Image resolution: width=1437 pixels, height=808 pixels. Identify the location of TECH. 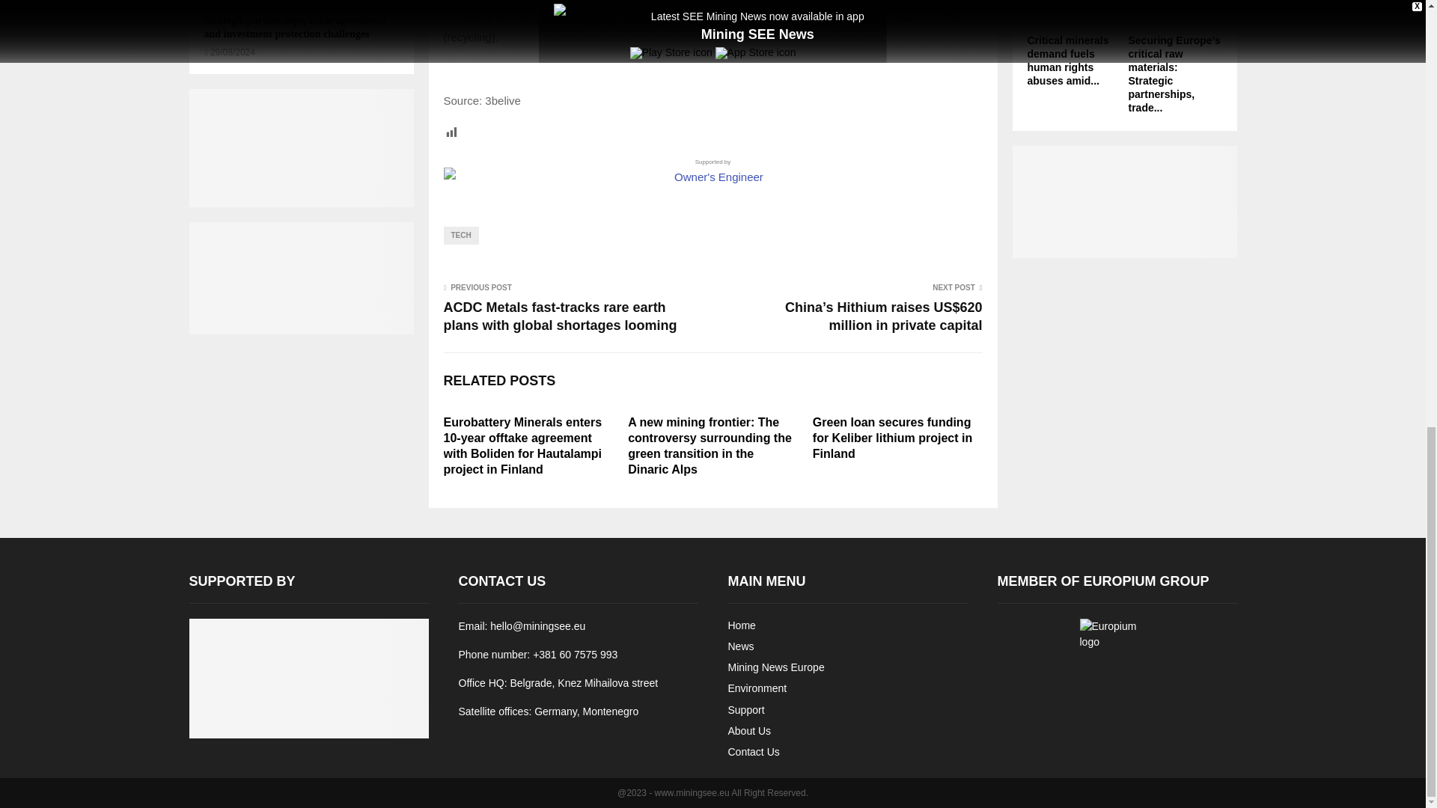
(460, 236).